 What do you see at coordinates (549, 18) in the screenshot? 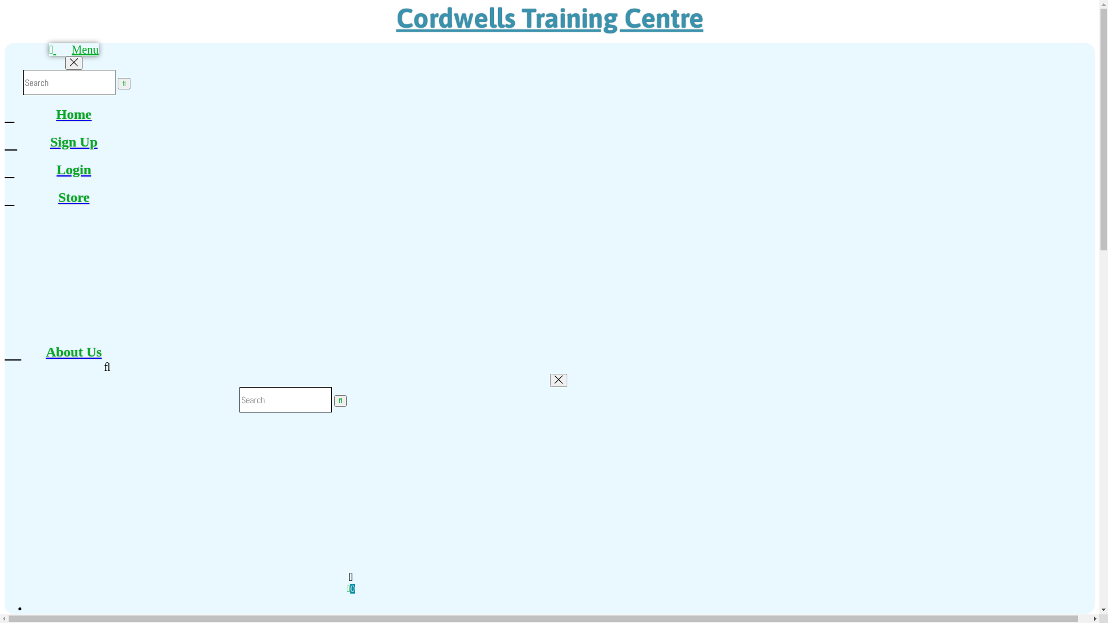
I see `Cordwells Training Centre` at bounding box center [549, 18].